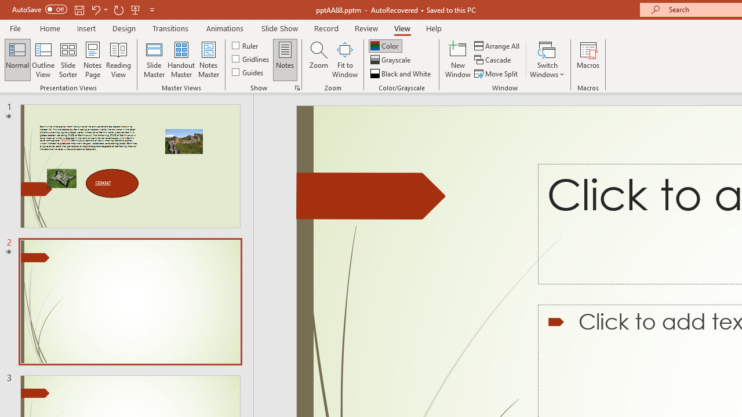  What do you see at coordinates (318, 59) in the screenshot?
I see `Zoom...` at bounding box center [318, 59].